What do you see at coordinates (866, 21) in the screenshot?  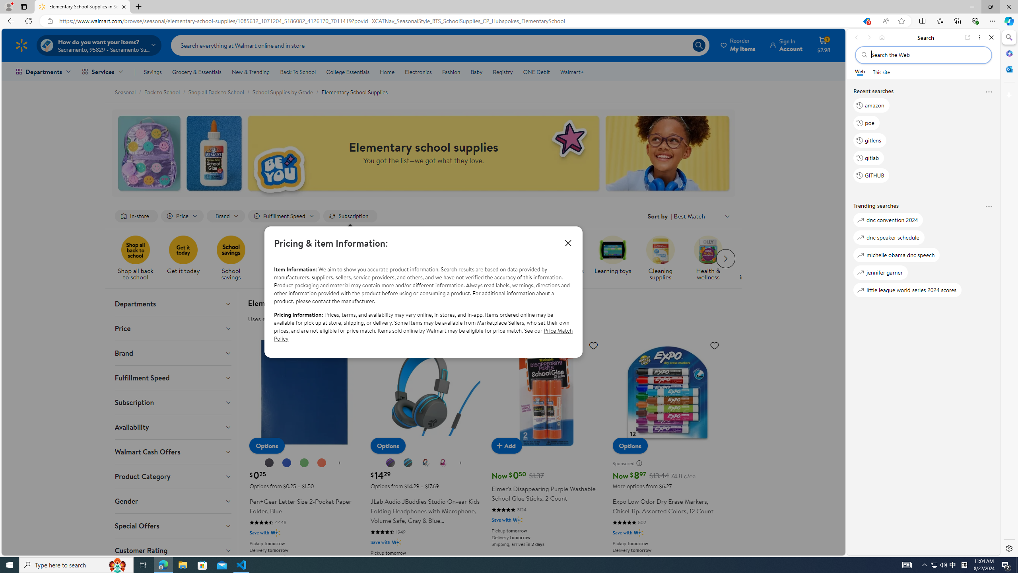 I see `This site has coupons! Shopping in Microsoft Edge, 7` at bounding box center [866, 21].